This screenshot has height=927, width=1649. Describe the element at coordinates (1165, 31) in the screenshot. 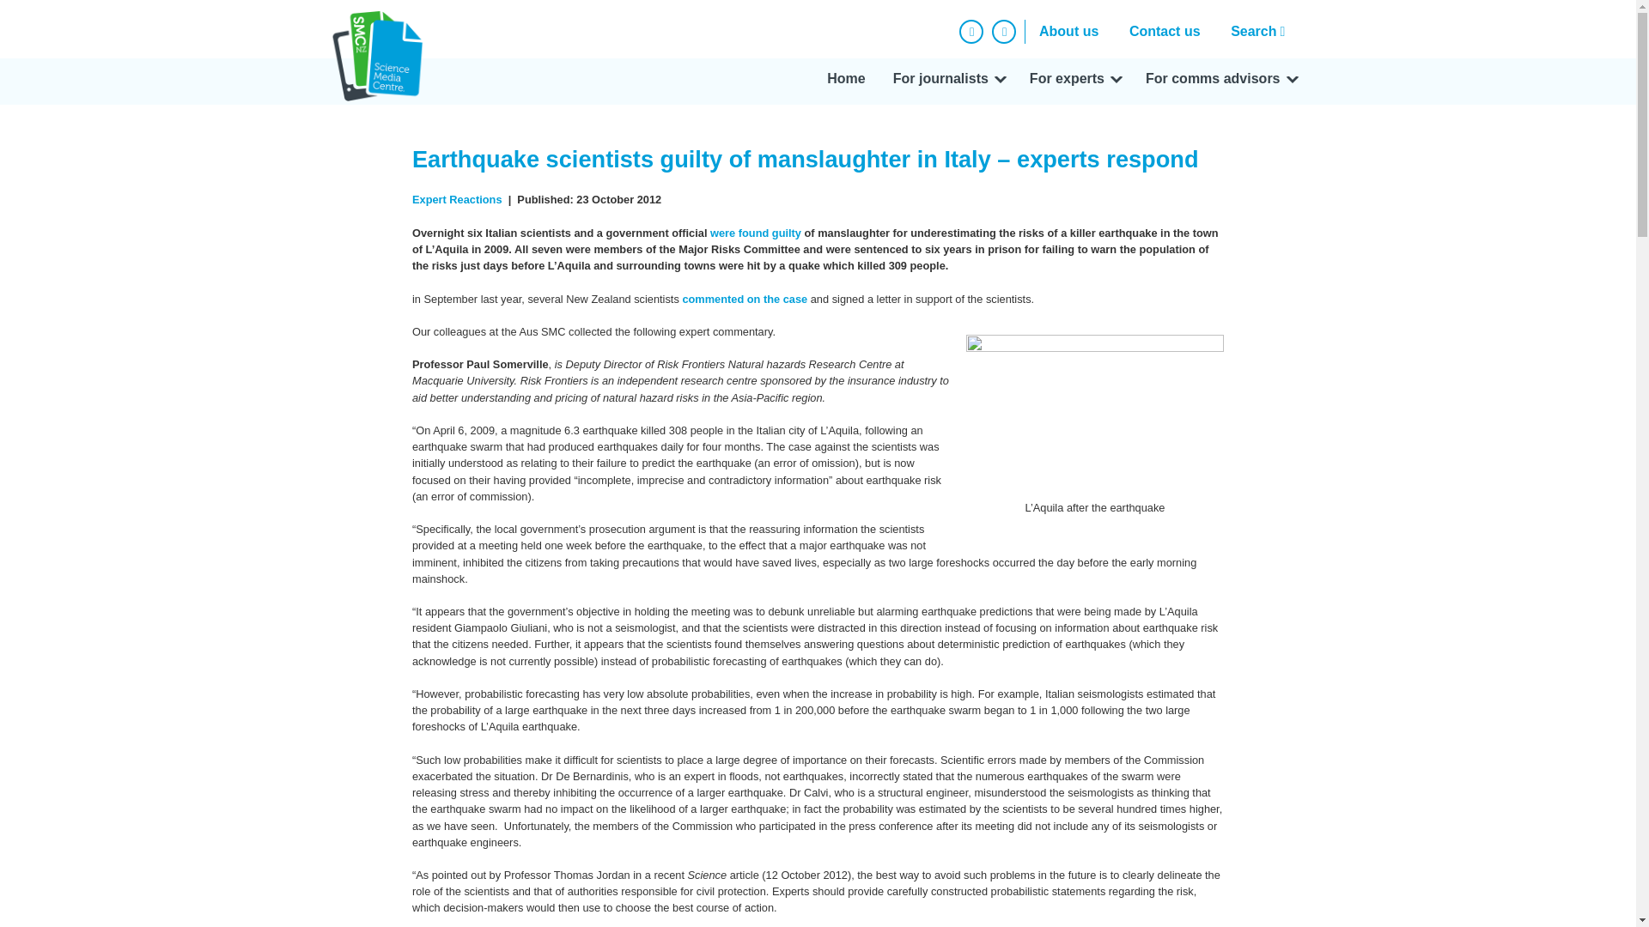

I see `Contact us` at that location.